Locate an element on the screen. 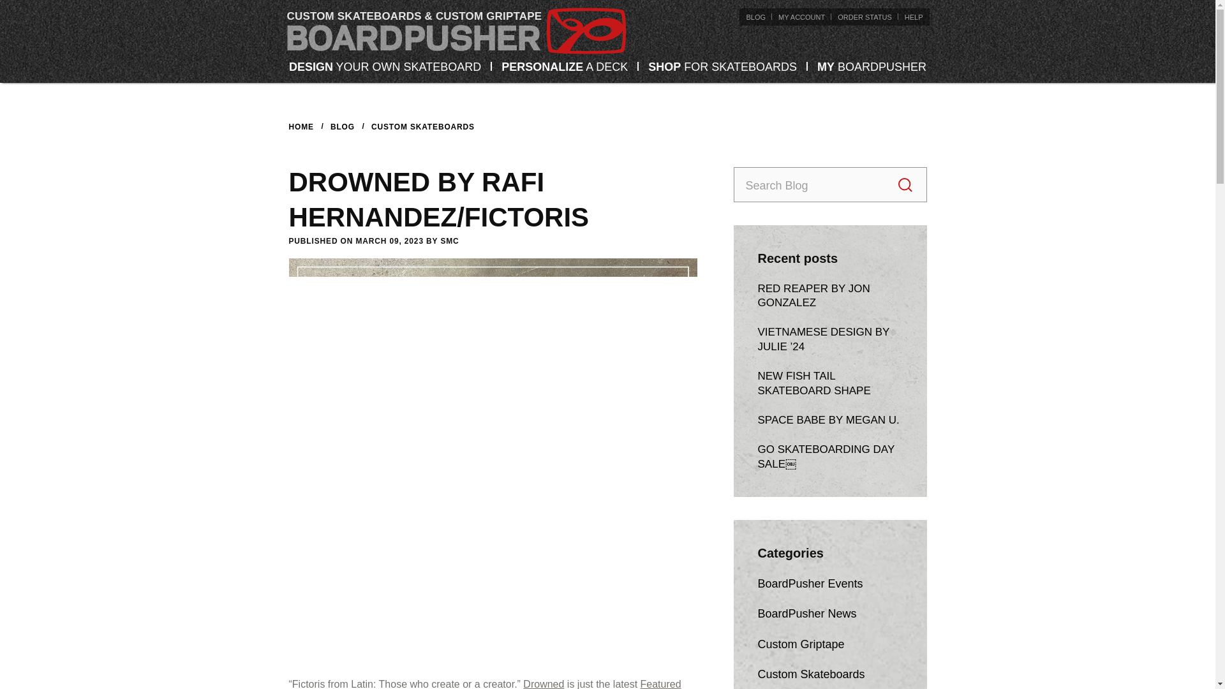  PERSONALIZE A DECK is located at coordinates (564, 66).